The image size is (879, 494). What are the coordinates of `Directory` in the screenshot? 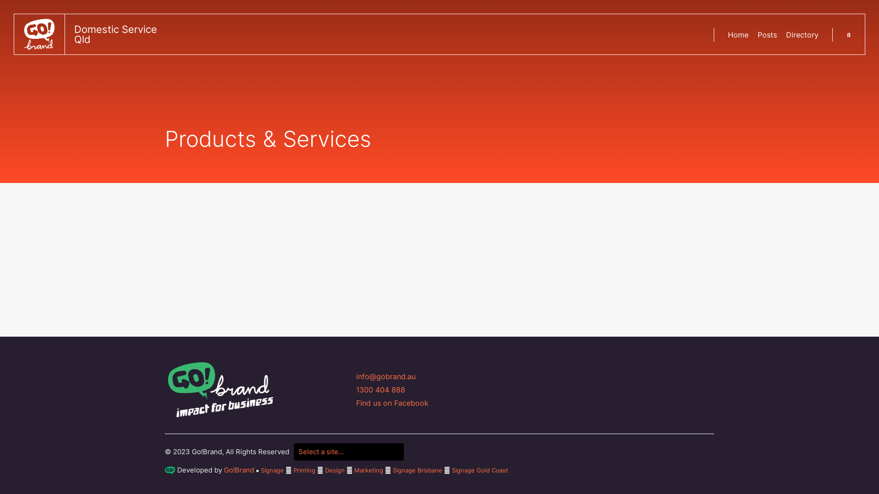 It's located at (802, 35).